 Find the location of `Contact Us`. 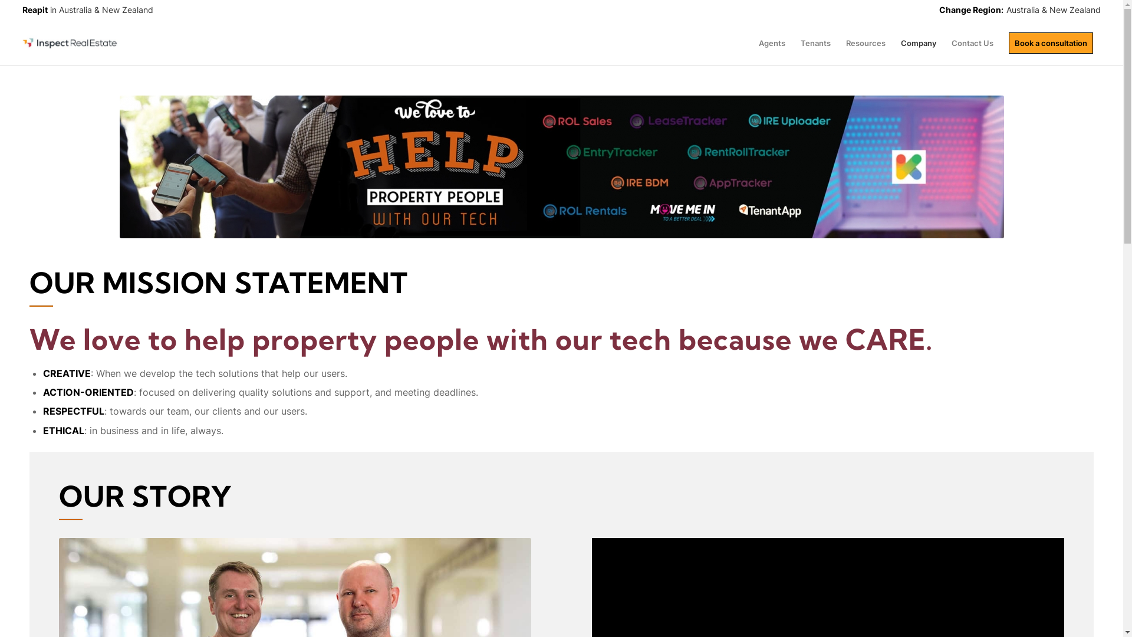

Contact Us is located at coordinates (973, 44).